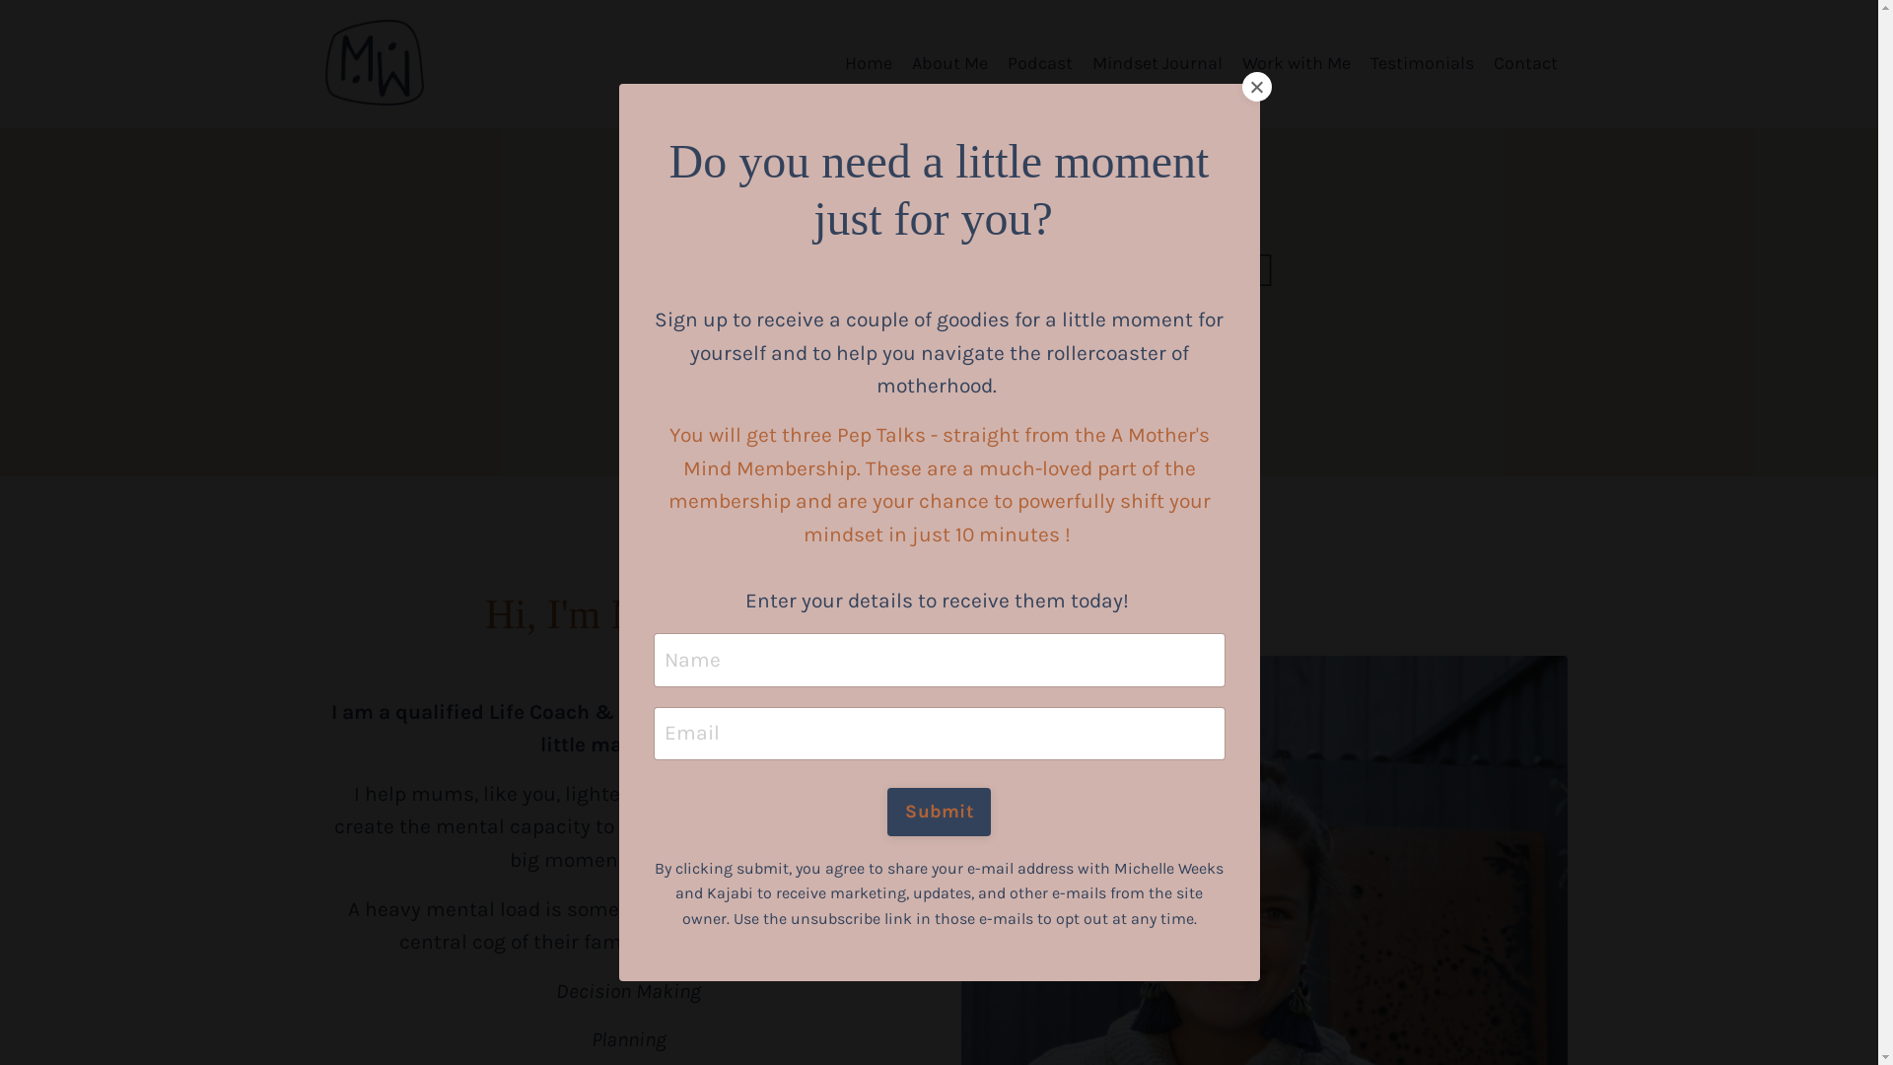  Describe the element at coordinates (1040, 63) in the screenshot. I see `Podcast` at that location.